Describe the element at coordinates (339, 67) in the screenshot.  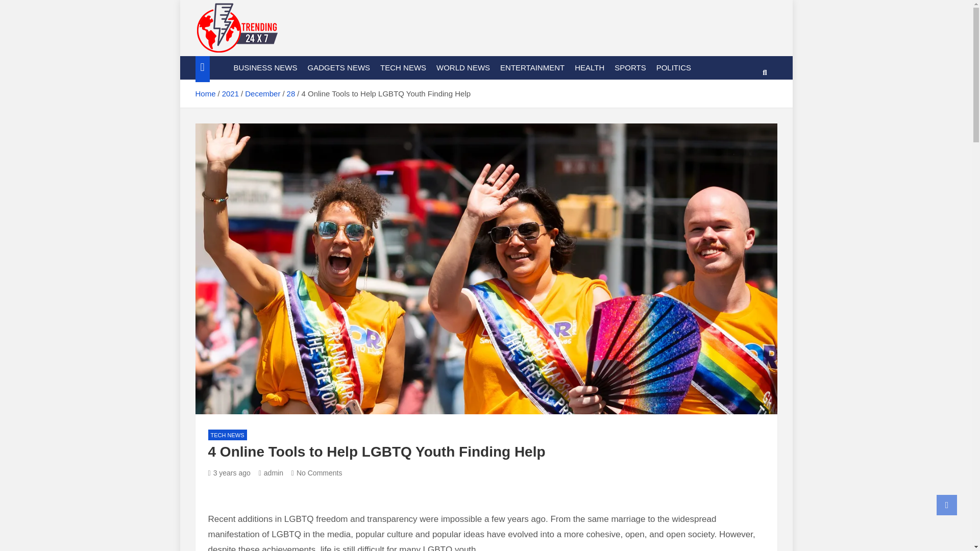
I see `GADGETS NEWS` at that location.